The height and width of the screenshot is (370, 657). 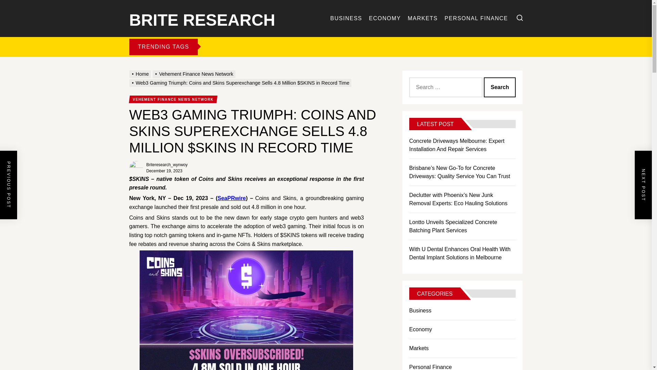 What do you see at coordinates (422, 18) in the screenshot?
I see `MARKETS` at bounding box center [422, 18].